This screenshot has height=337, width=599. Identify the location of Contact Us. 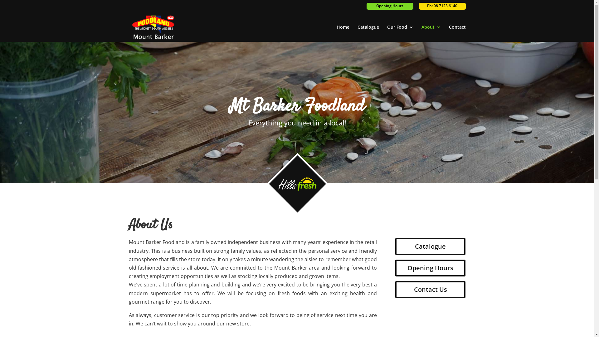
(431, 290).